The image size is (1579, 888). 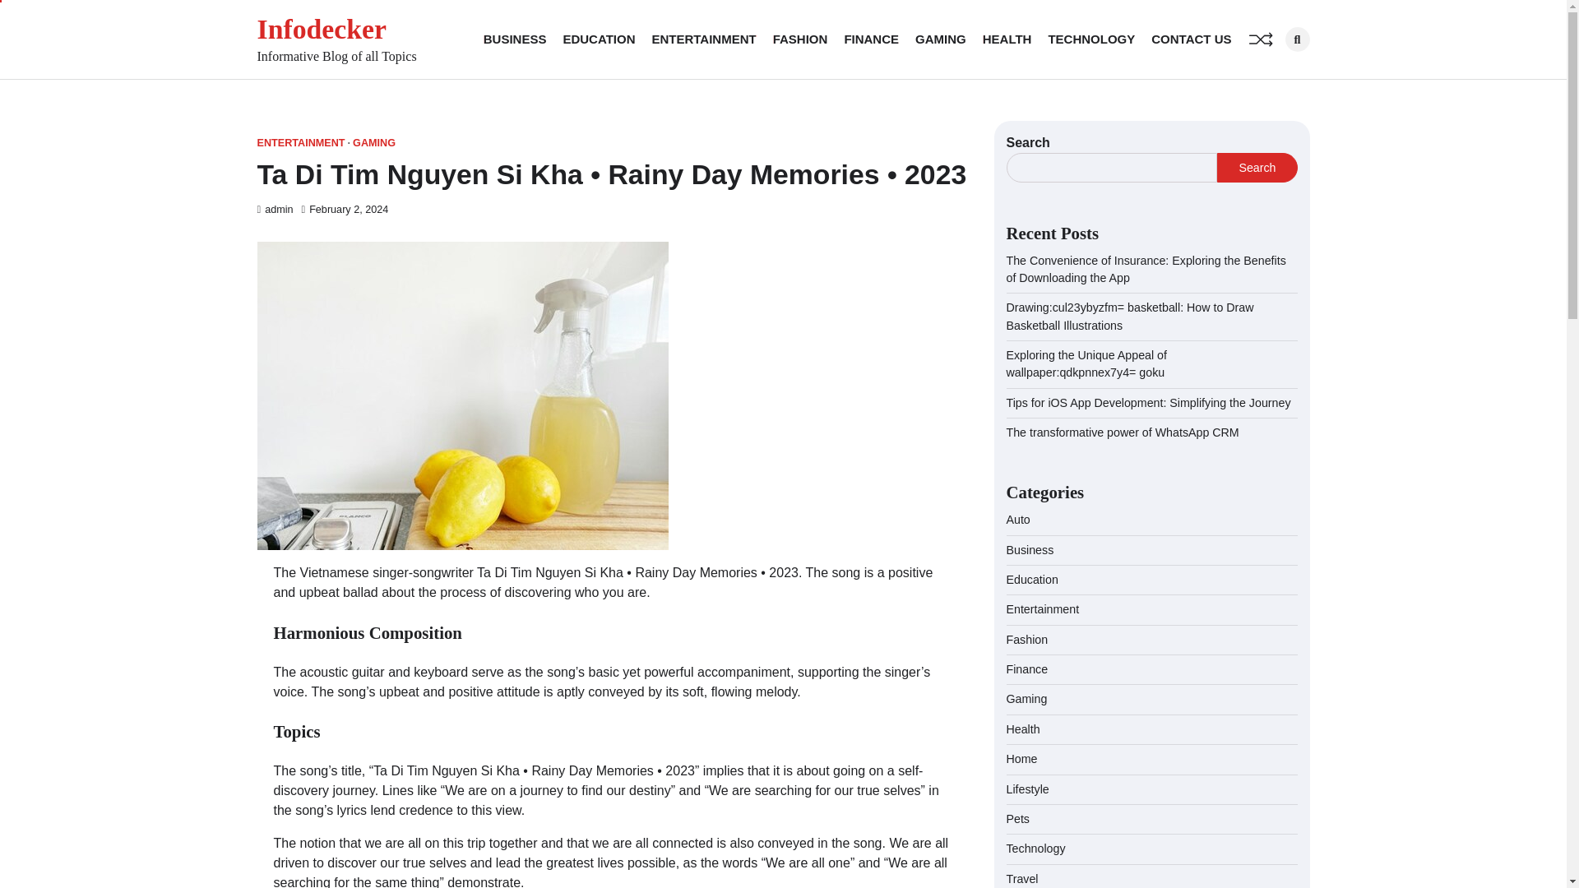 I want to click on Business, so click(x=1030, y=549).